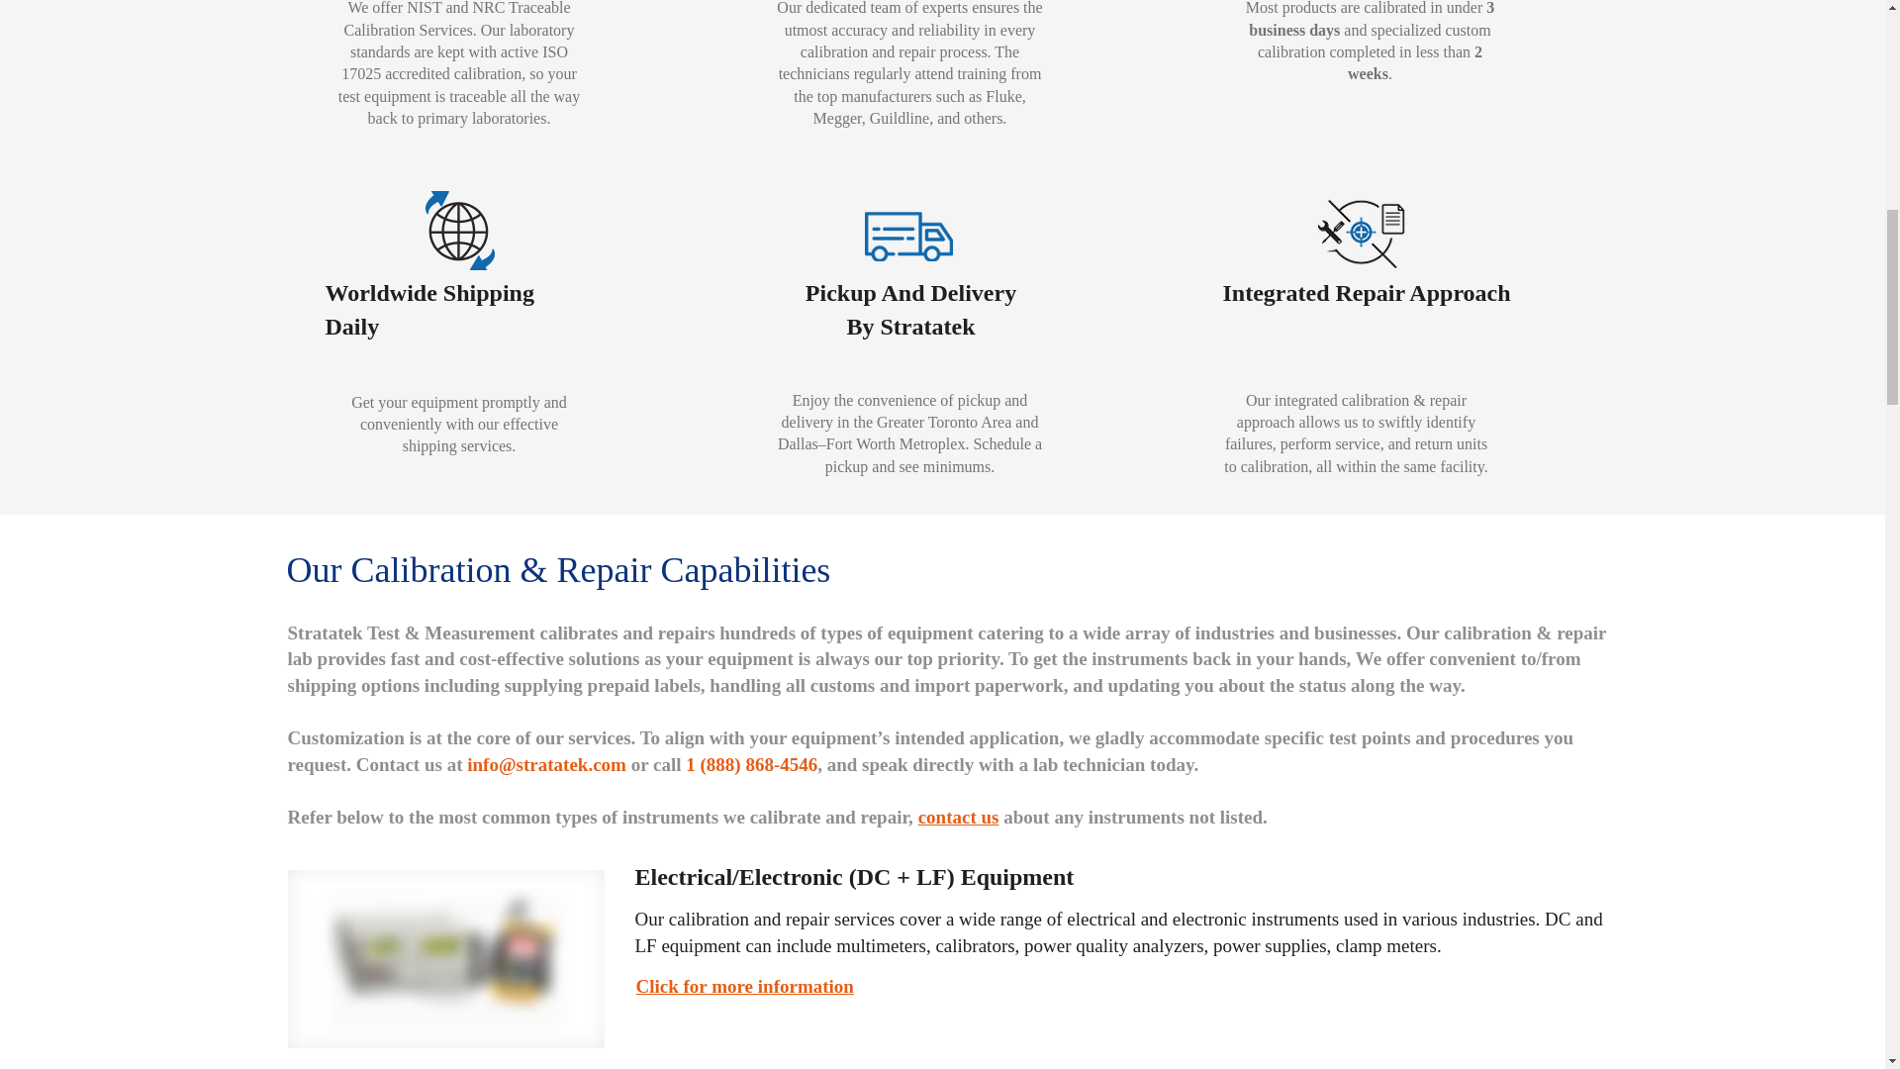  I want to click on Electrical Equipment Calibration and Repair, so click(445, 959).